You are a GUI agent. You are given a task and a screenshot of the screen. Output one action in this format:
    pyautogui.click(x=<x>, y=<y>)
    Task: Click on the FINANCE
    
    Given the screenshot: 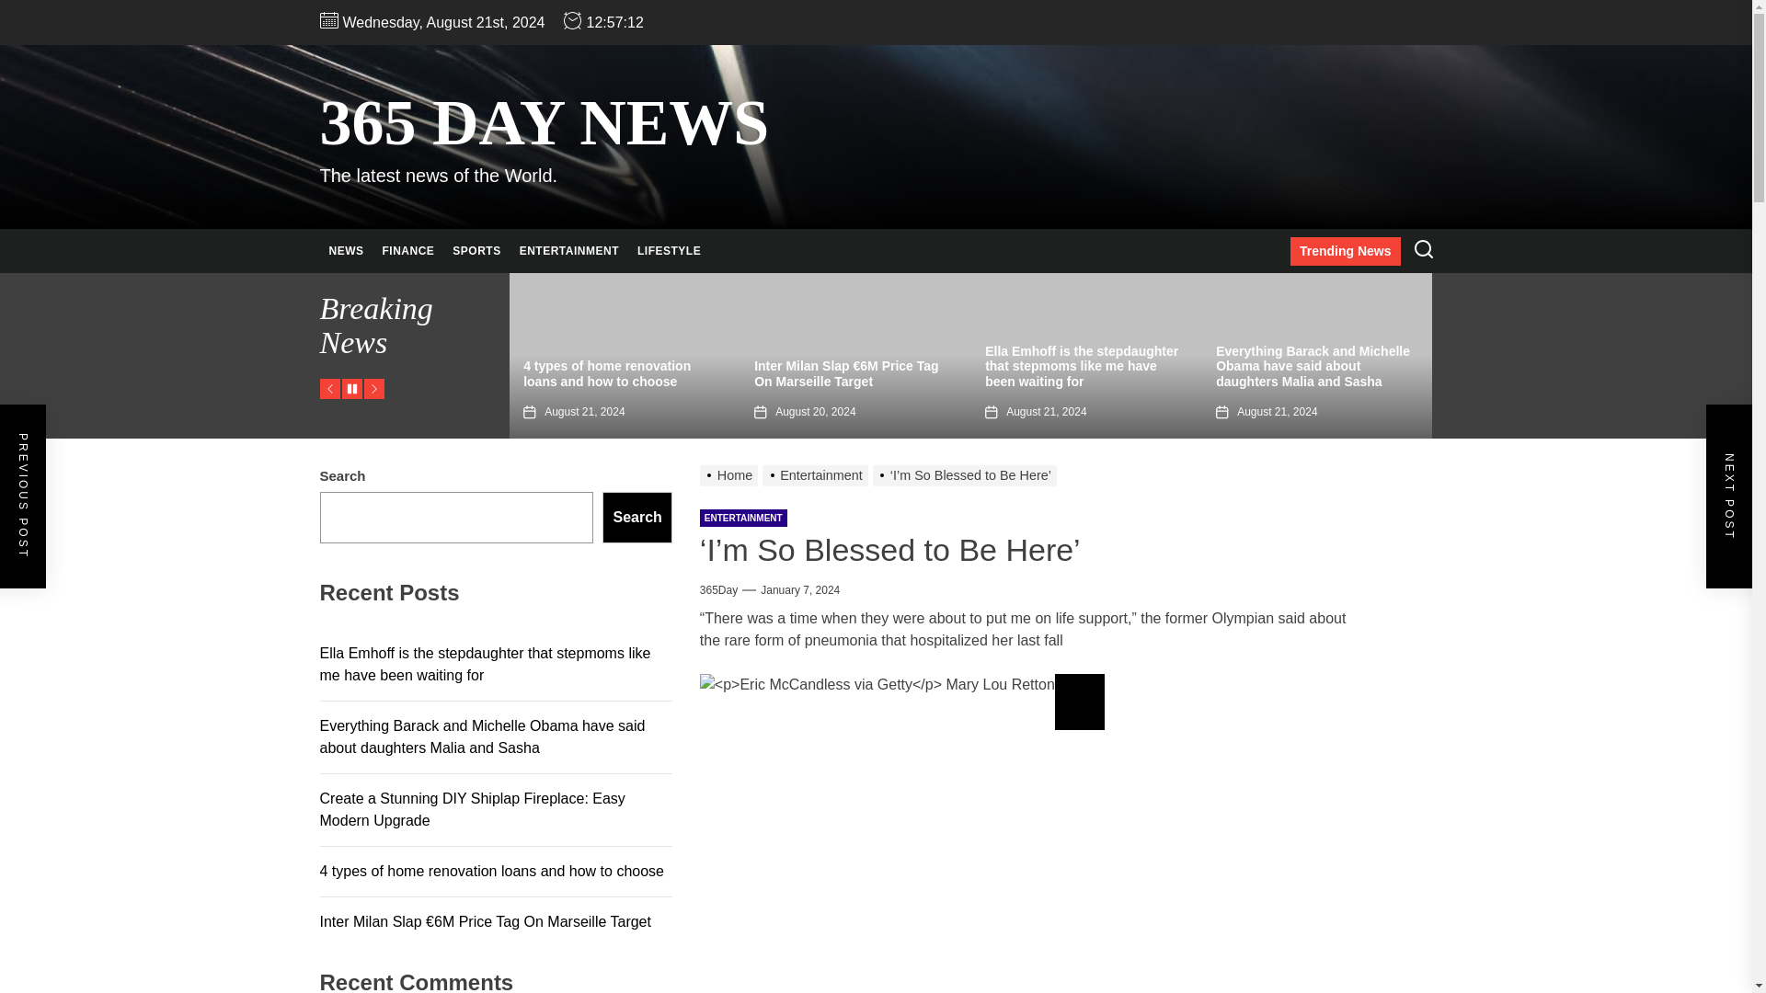 What is the action you would take?
    pyautogui.click(x=408, y=251)
    